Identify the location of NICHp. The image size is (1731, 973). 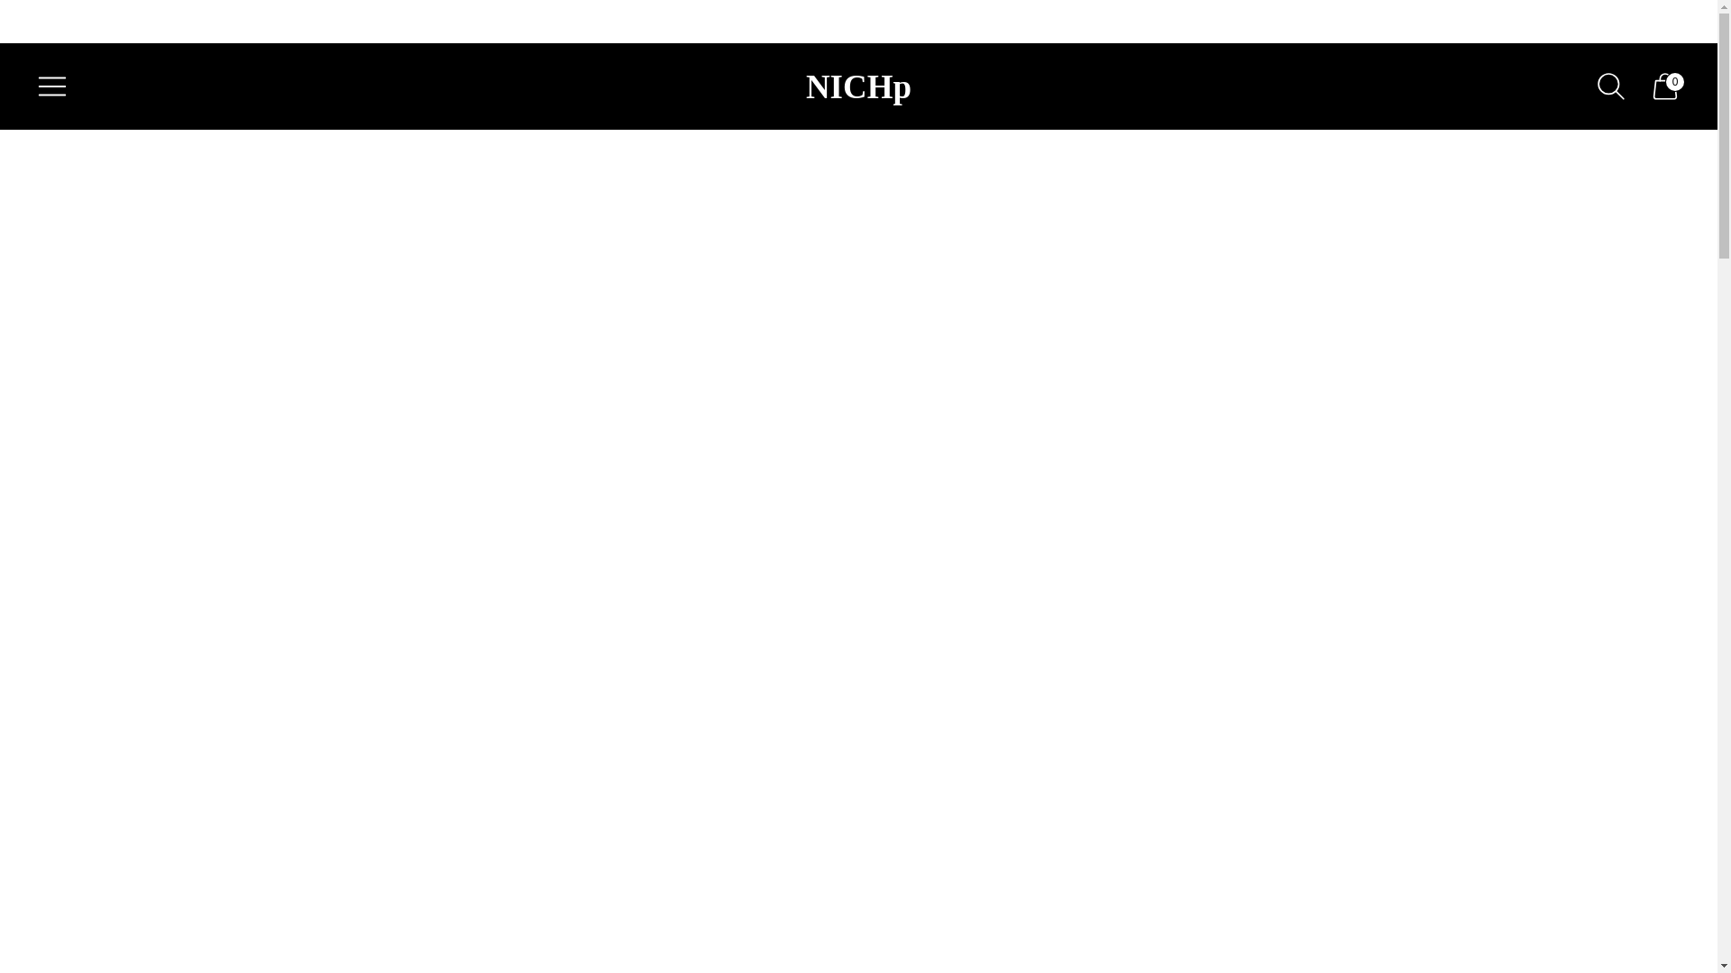
(858, 86).